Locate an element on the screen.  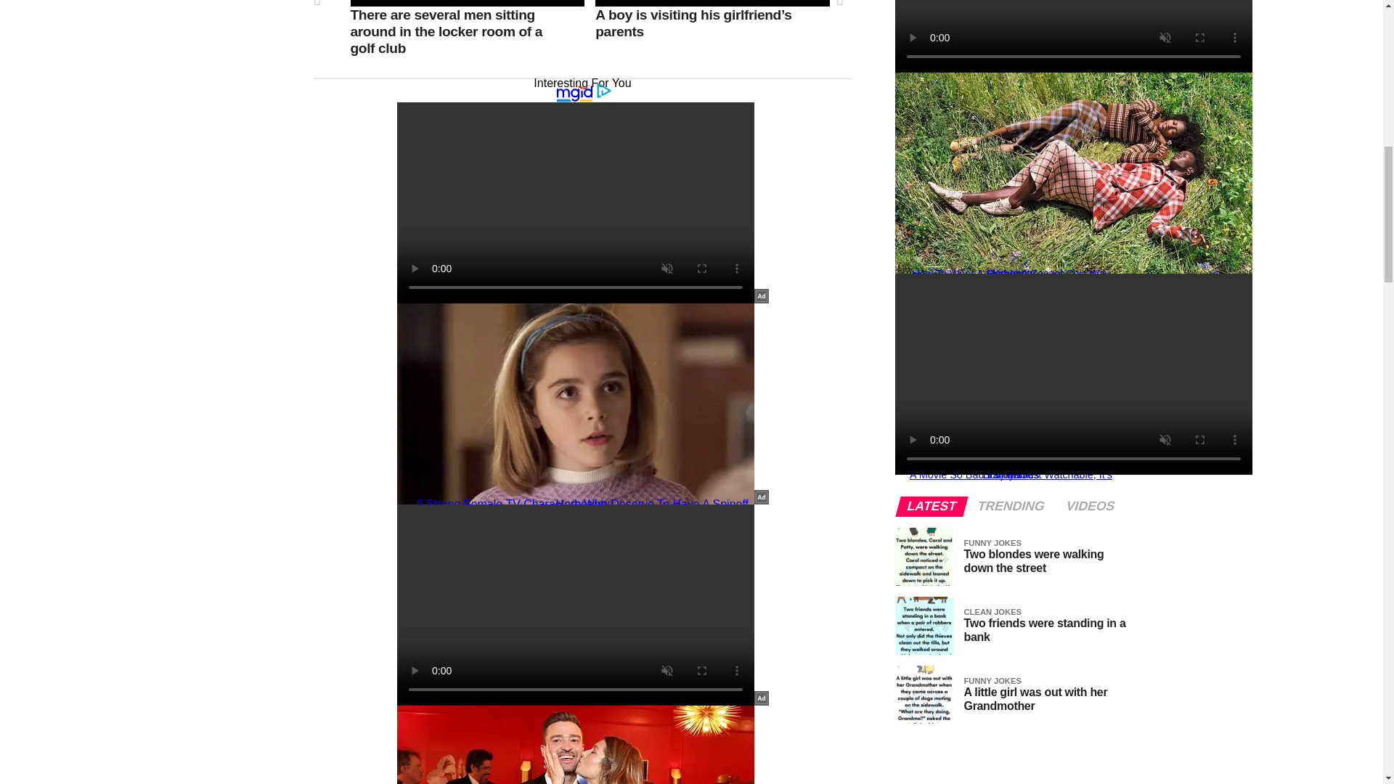
TRENDING is located at coordinates (1011, 507).